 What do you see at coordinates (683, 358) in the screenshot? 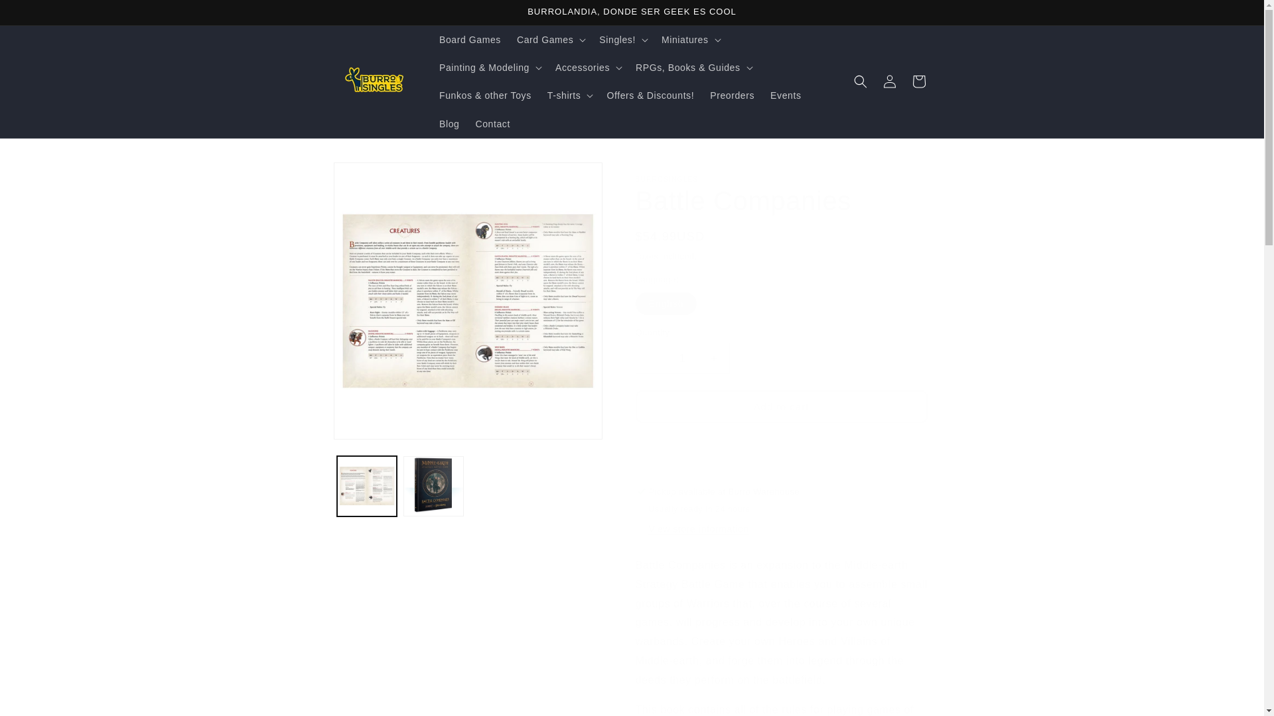
I see `1` at bounding box center [683, 358].